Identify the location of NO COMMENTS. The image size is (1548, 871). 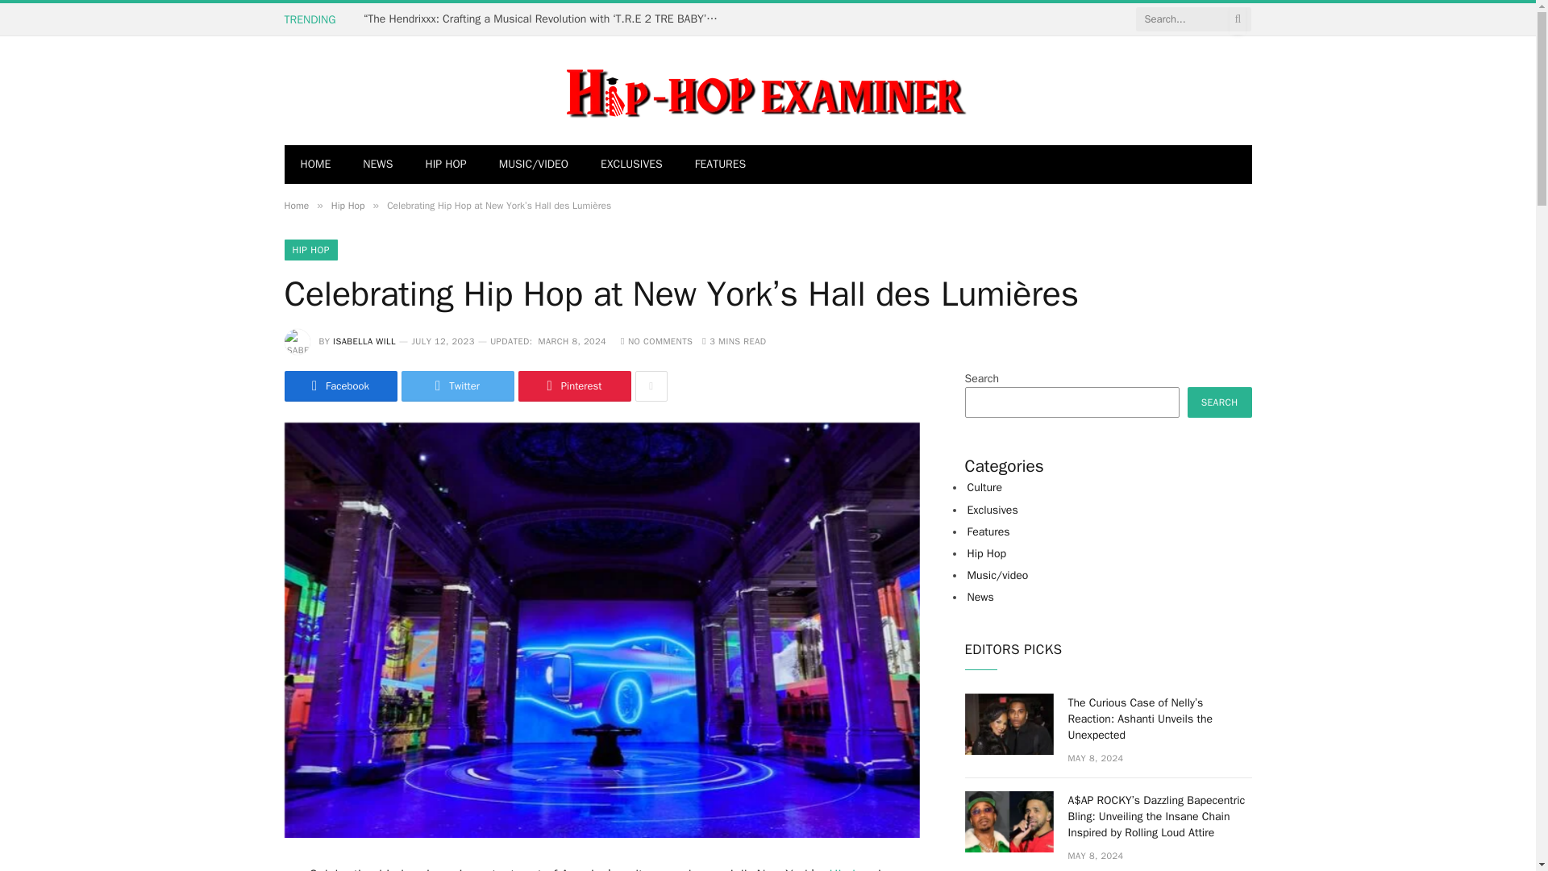
(656, 340).